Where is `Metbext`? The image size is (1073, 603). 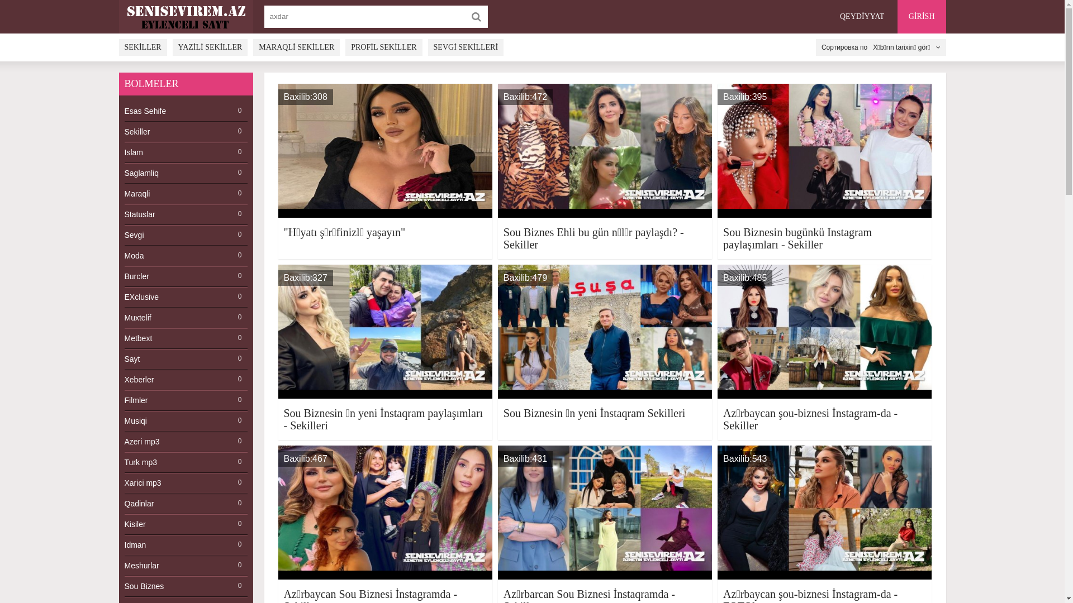 Metbext is located at coordinates (186, 338).